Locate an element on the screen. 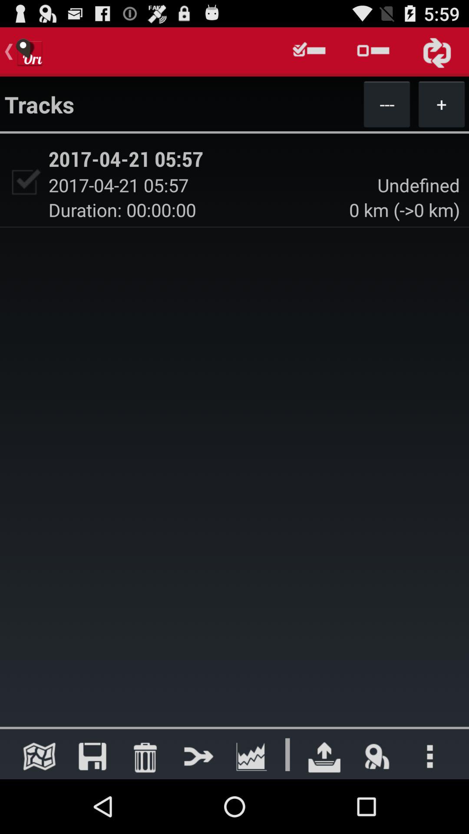  tap icon next to 2017 04 21 is located at coordinates (24, 182).